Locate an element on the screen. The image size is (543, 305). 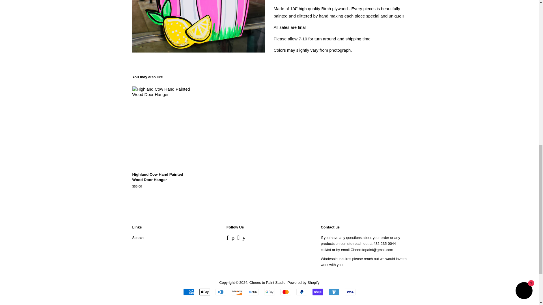
American Express is located at coordinates (188, 292).